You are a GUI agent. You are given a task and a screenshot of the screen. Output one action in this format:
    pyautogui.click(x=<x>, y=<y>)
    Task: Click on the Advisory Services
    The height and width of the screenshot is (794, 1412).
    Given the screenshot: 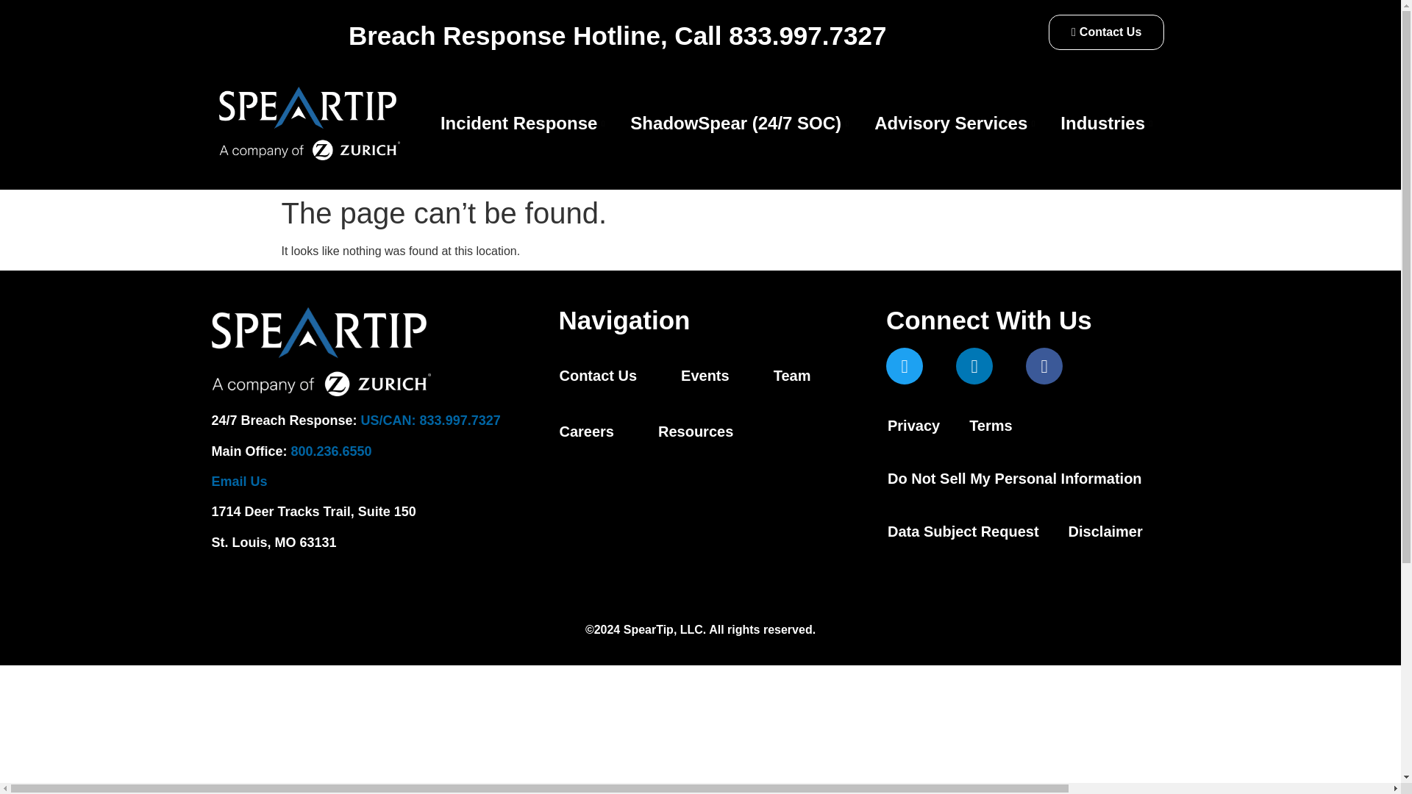 What is the action you would take?
    pyautogui.click(x=956, y=124)
    